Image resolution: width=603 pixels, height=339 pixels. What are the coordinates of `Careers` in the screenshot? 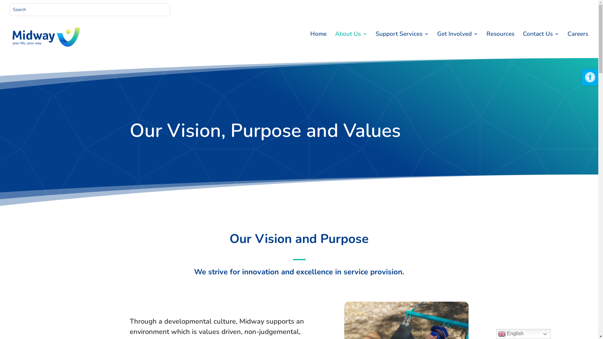 It's located at (578, 45).